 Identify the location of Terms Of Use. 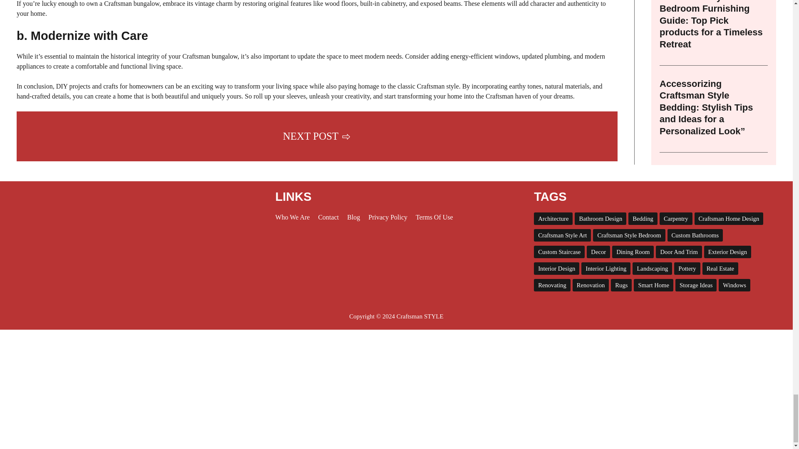
(434, 217).